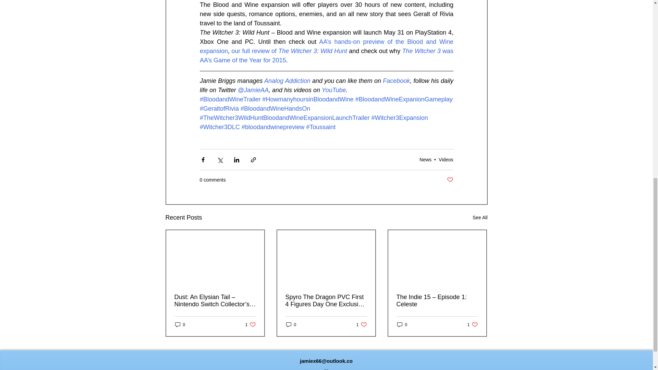 The height and width of the screenshot is (370, 658). Describe the element at coordinates (396, 81) in the screenshot. I see `Facebook` at that location.